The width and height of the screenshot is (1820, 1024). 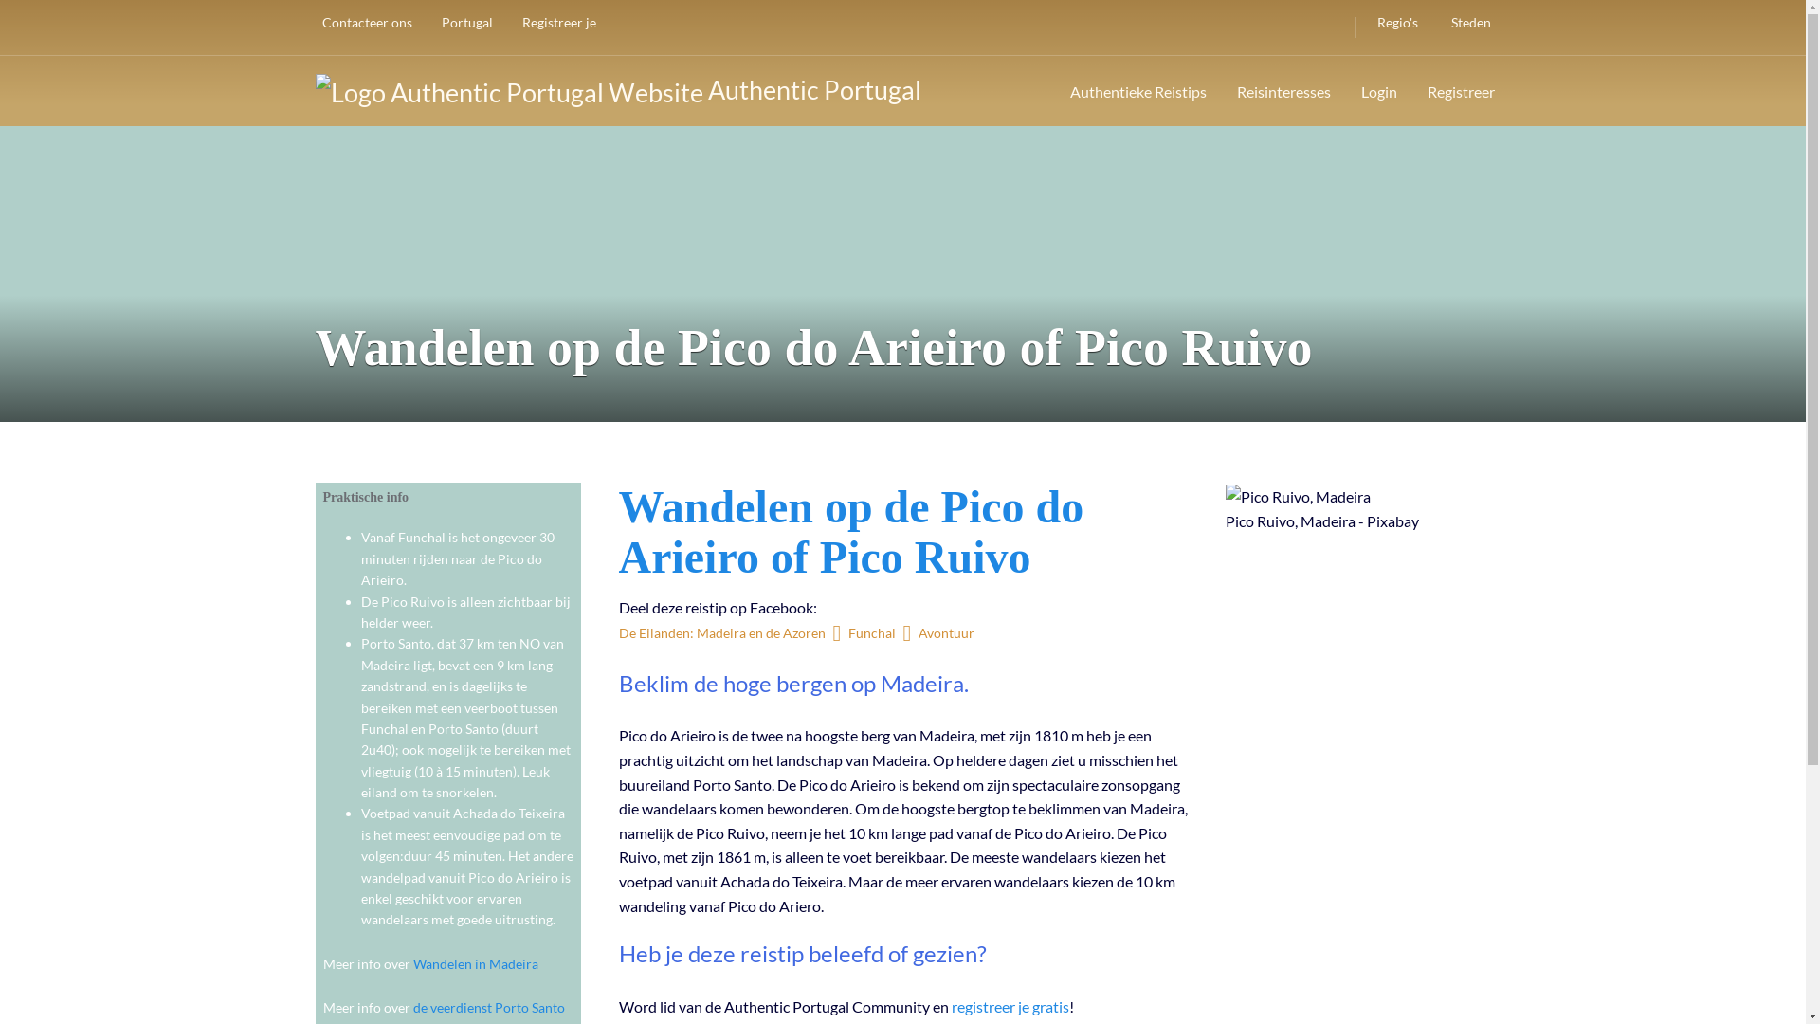 What do you see at coordinates (555, 23) in the screenshot?
I see `Registreer je` at bounding box center [555, 23].